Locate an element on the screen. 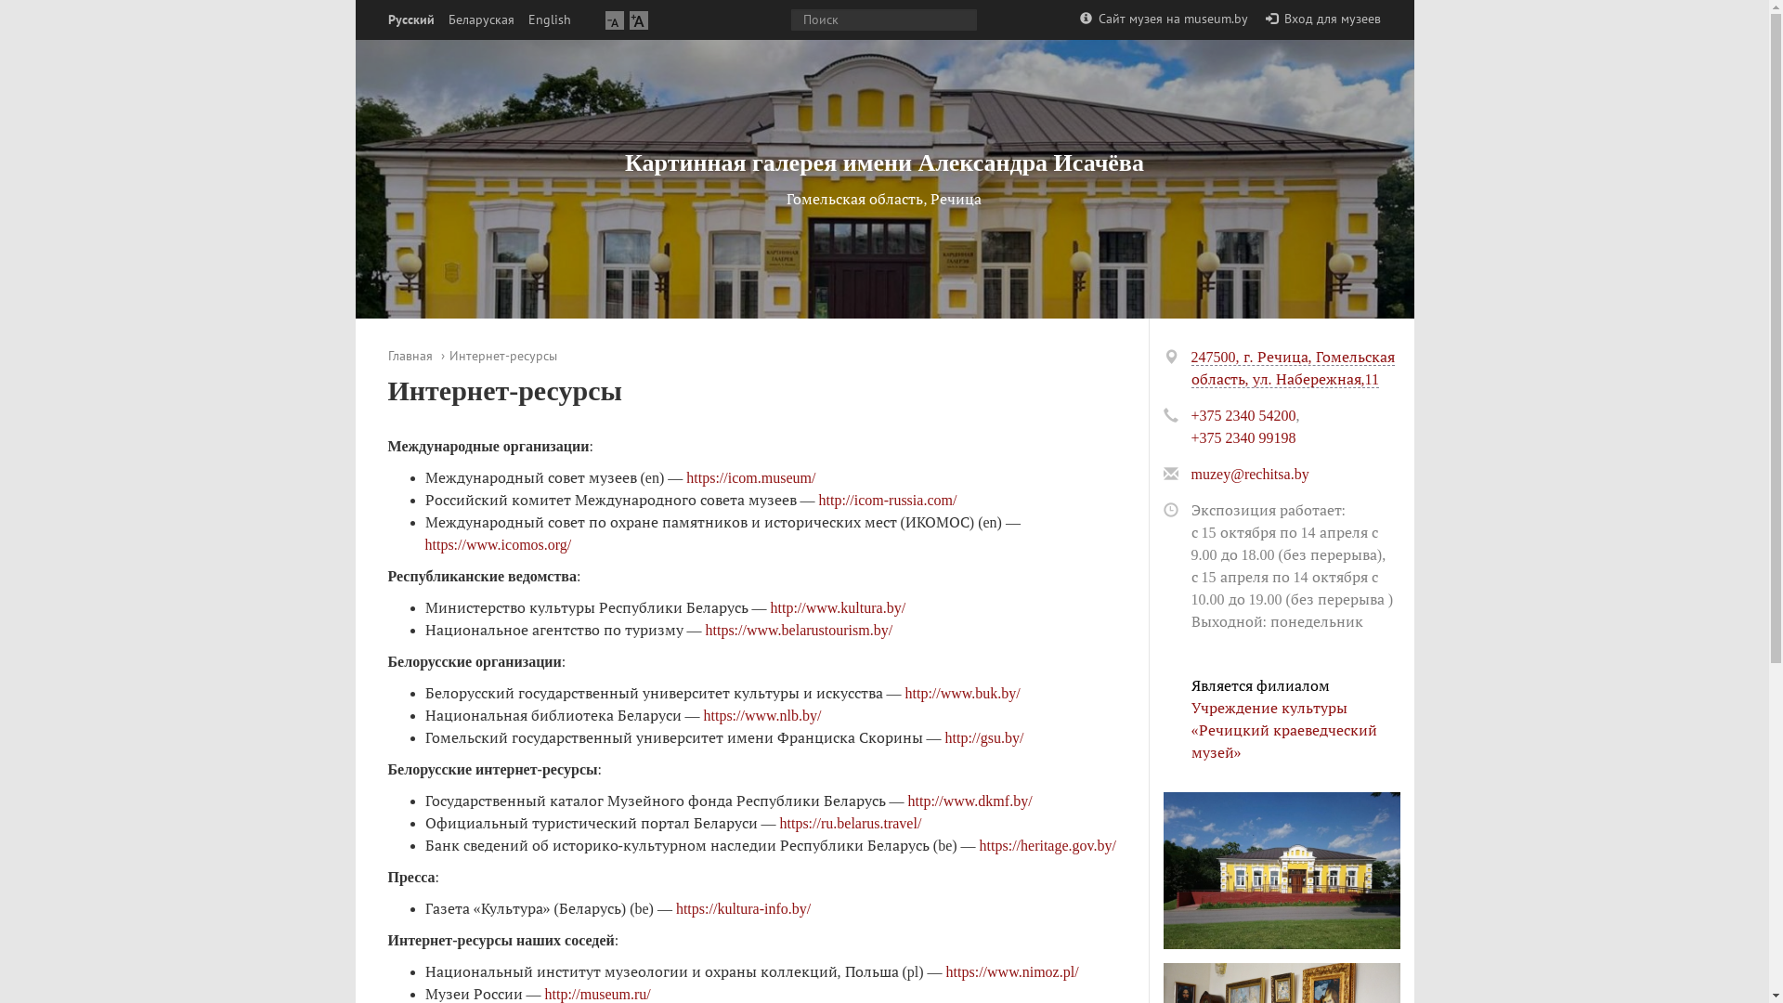 The width and height of the screenshot is (1783, 1003). http://icom-russia.com/ is located at coordinates (886, 500).